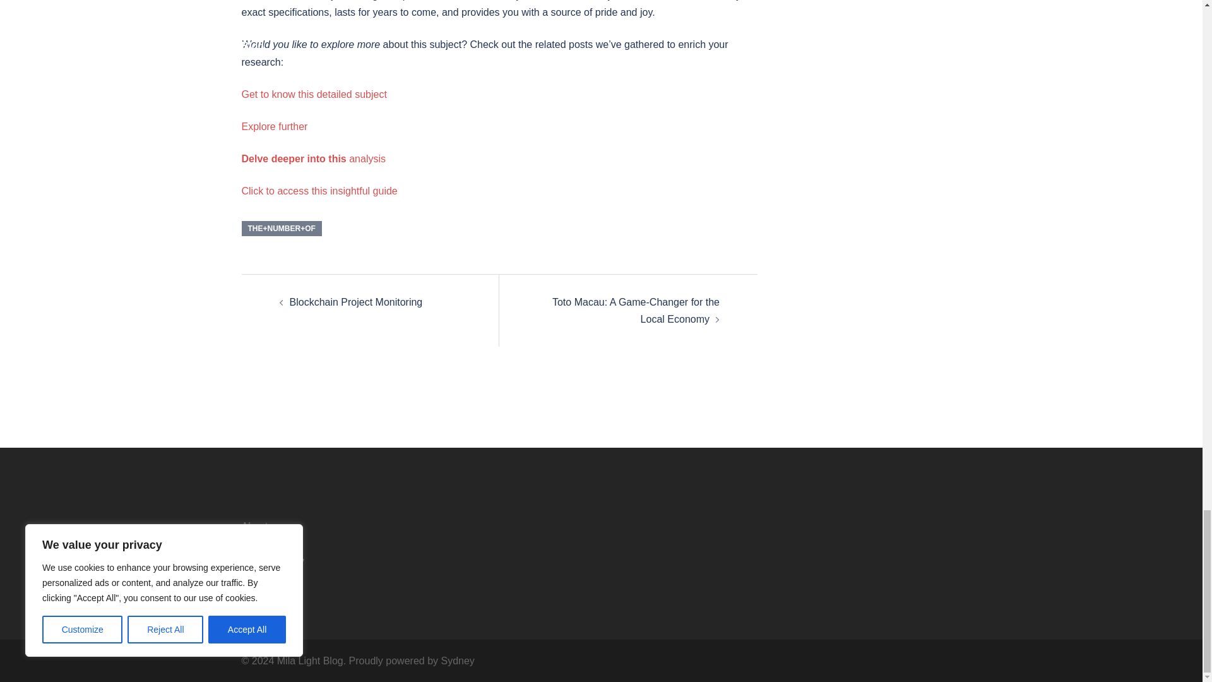 This screenshot has width=1212, height=682. I want to click on Click to access this insightful guide, so click(319, 191).